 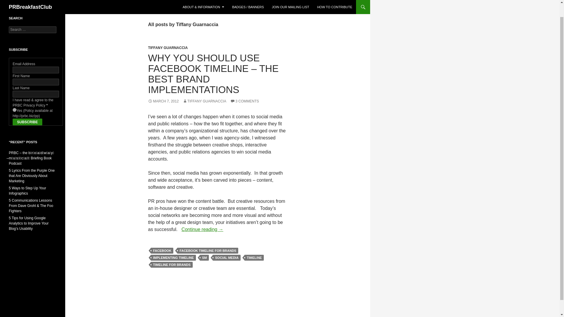 What do you see at coordinates (163, 101) in the screenshot?
I see `MARCH 7, 2012` at bounding box center [163, 101].